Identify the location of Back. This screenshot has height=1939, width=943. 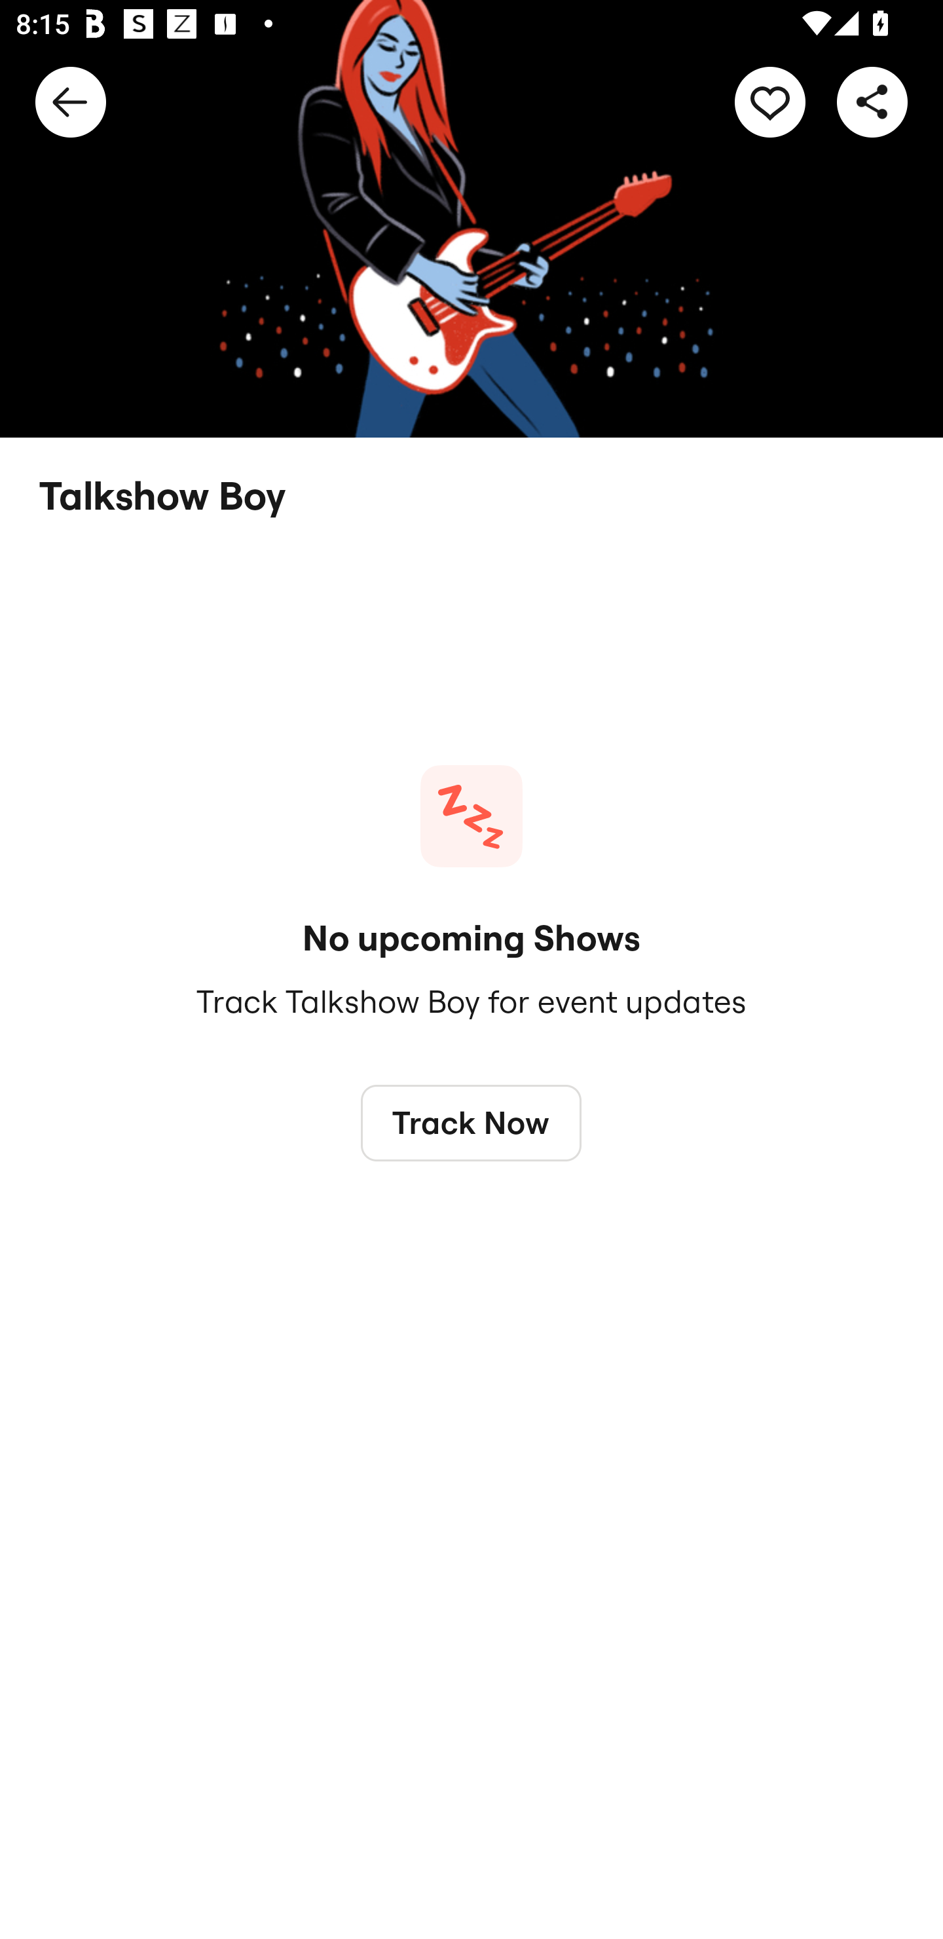
(71, 101).